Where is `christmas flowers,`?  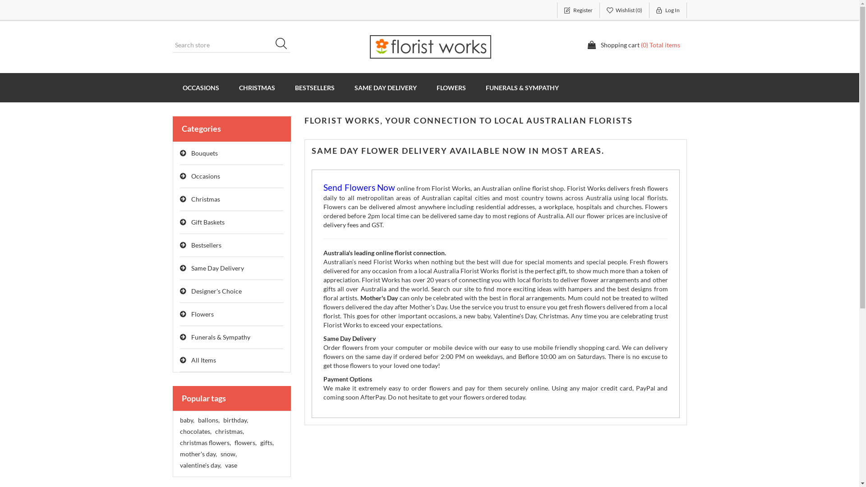 christmas flowers, is located at coordinates (205, 443).